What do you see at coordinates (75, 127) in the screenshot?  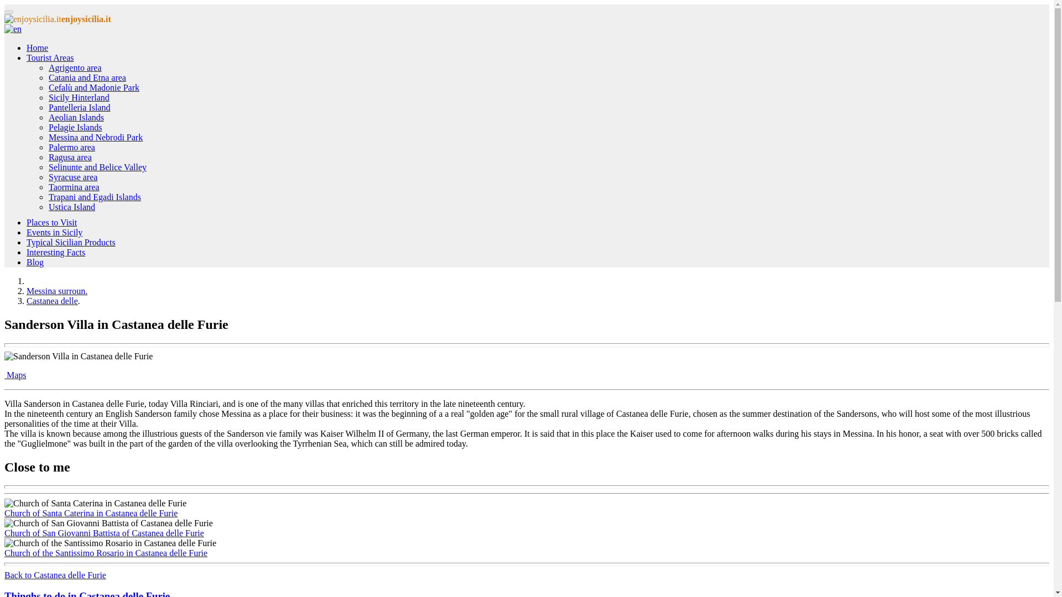 I see `Pelagie Islands` at bounding box center [75, 127].